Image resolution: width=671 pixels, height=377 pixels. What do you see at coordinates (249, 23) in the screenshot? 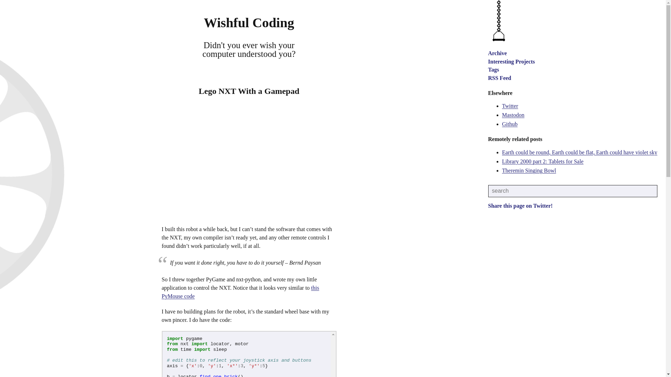
I see `Wishful Coding` at bounding box center [249, 23].